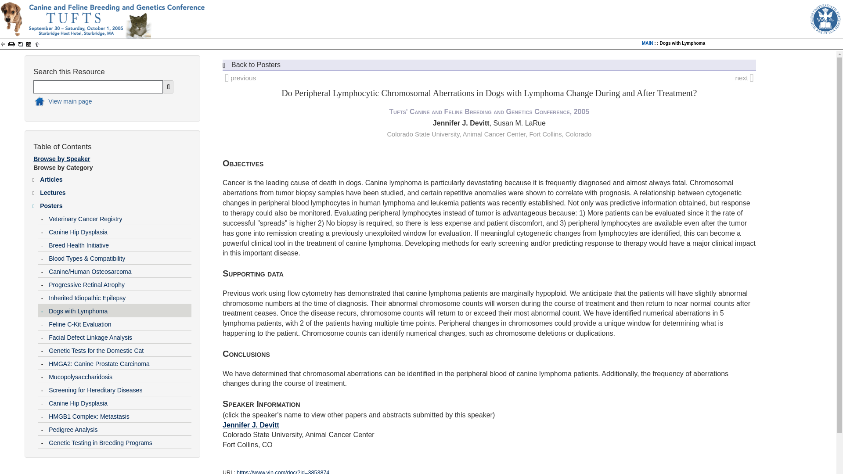 This screenshot has width=843, height=474. Describe the element at coordinates (119, 217) in the screenshot. I see `Veterinary Cancer Registry` at that location.